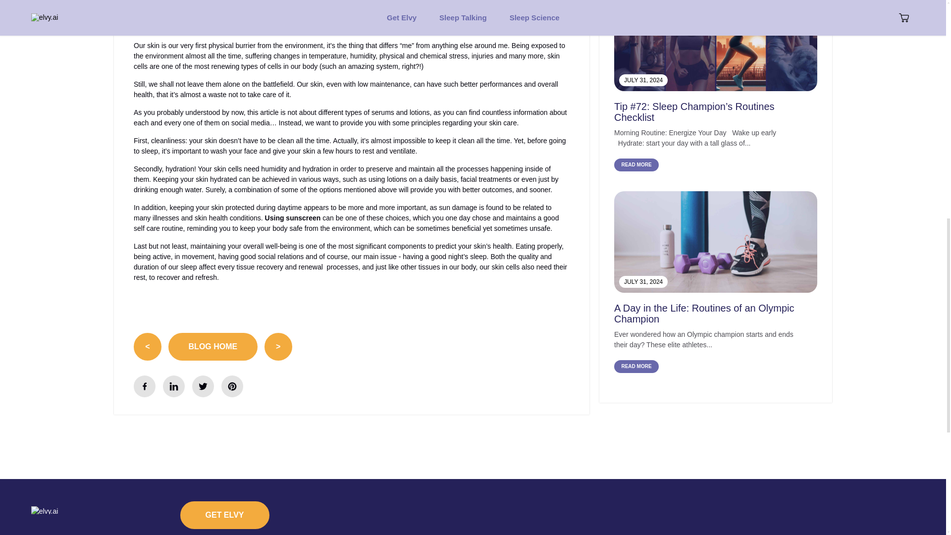 This screenshot has height=535, width=951. I want to click on Linkedin, so click(173, 386).